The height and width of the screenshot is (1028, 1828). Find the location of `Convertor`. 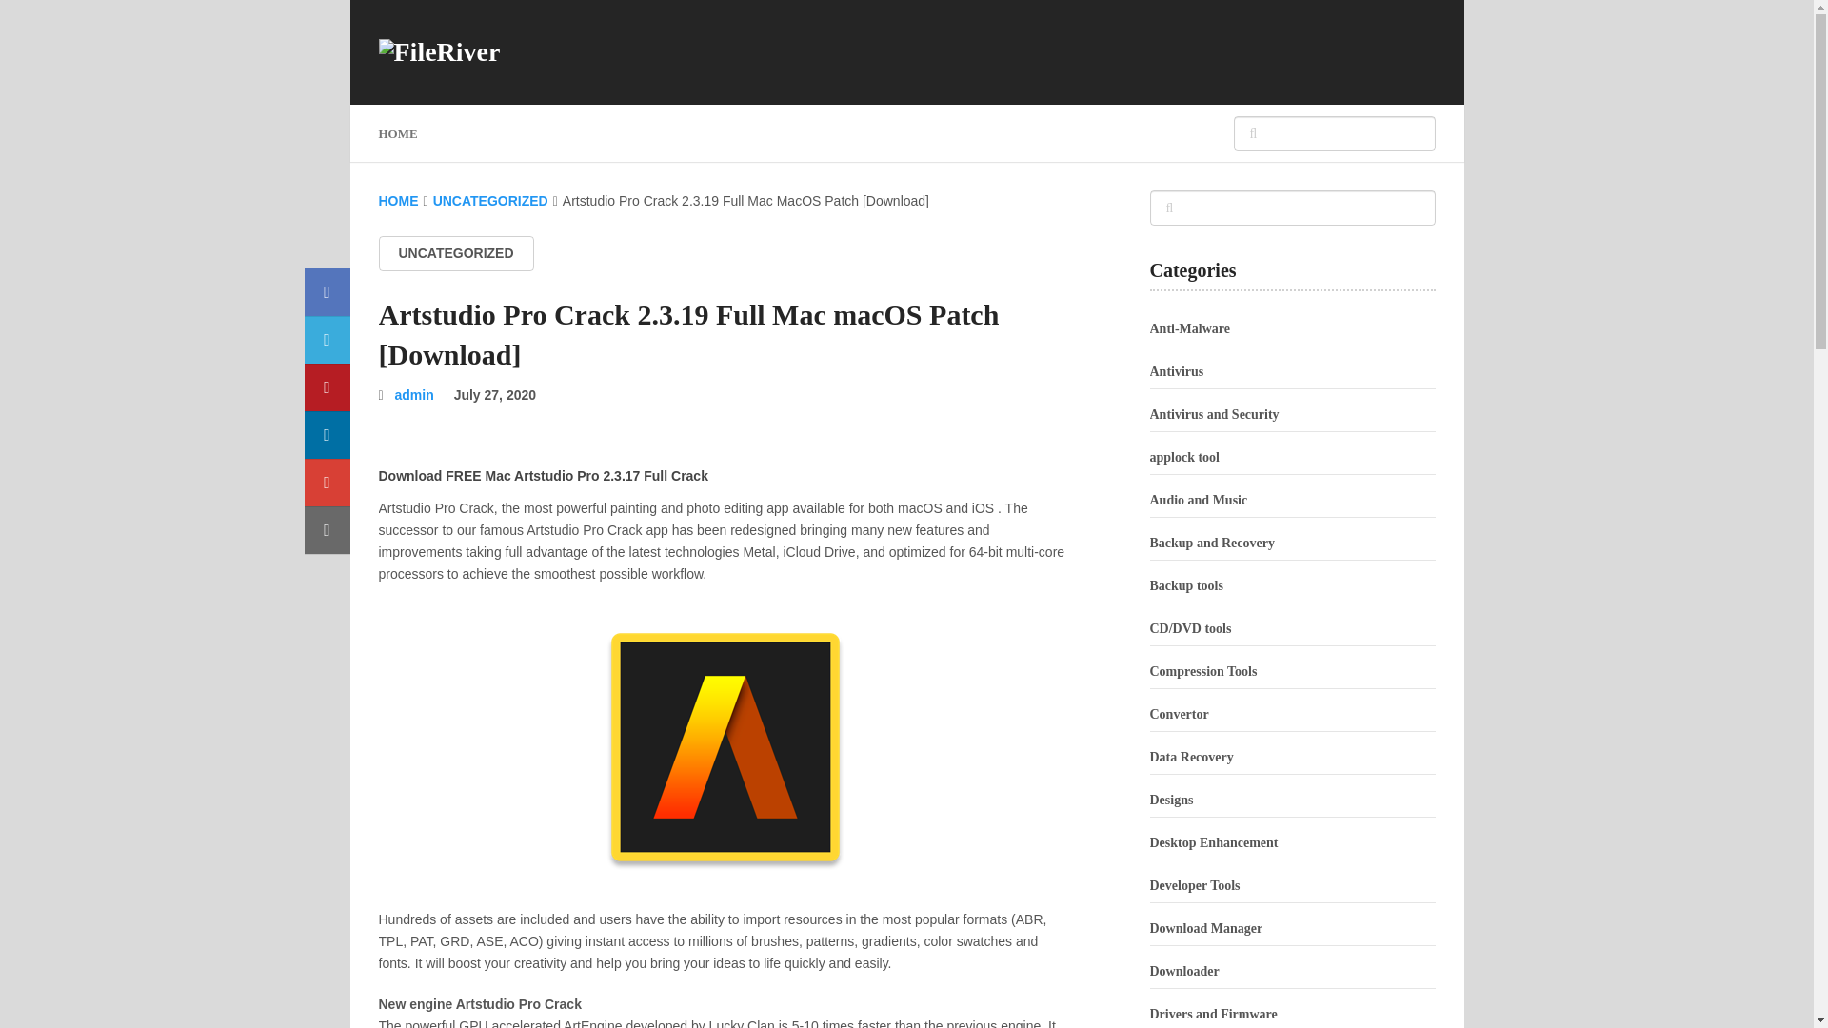

Convertor is located at coordinates (1179, 714).